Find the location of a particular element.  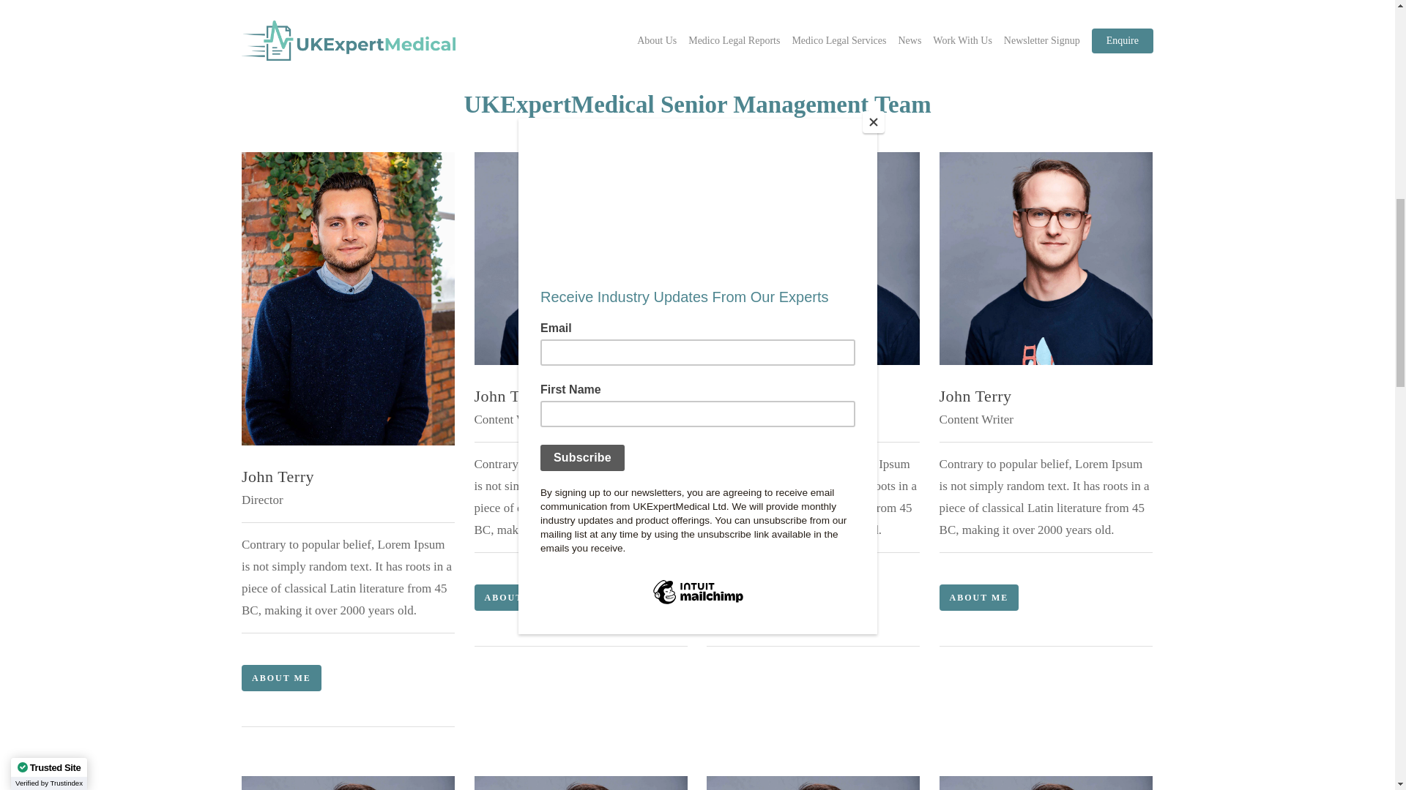

John Terry is located at coordinates (581, 783).